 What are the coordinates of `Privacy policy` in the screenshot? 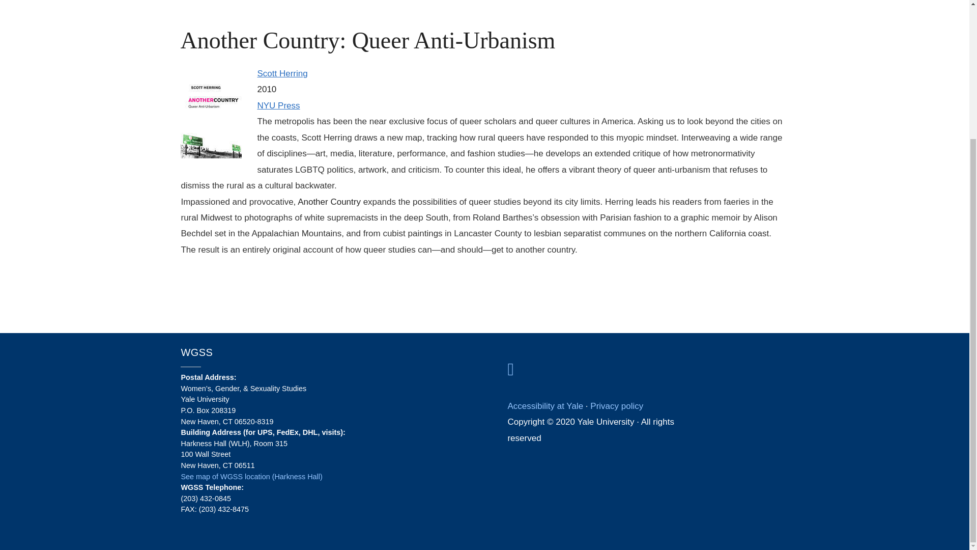 It's located at (616, 406).